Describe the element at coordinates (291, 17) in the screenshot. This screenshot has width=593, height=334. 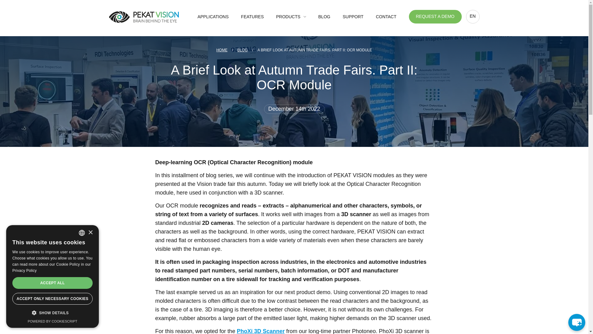
I see `PRODUCTS` at that location.